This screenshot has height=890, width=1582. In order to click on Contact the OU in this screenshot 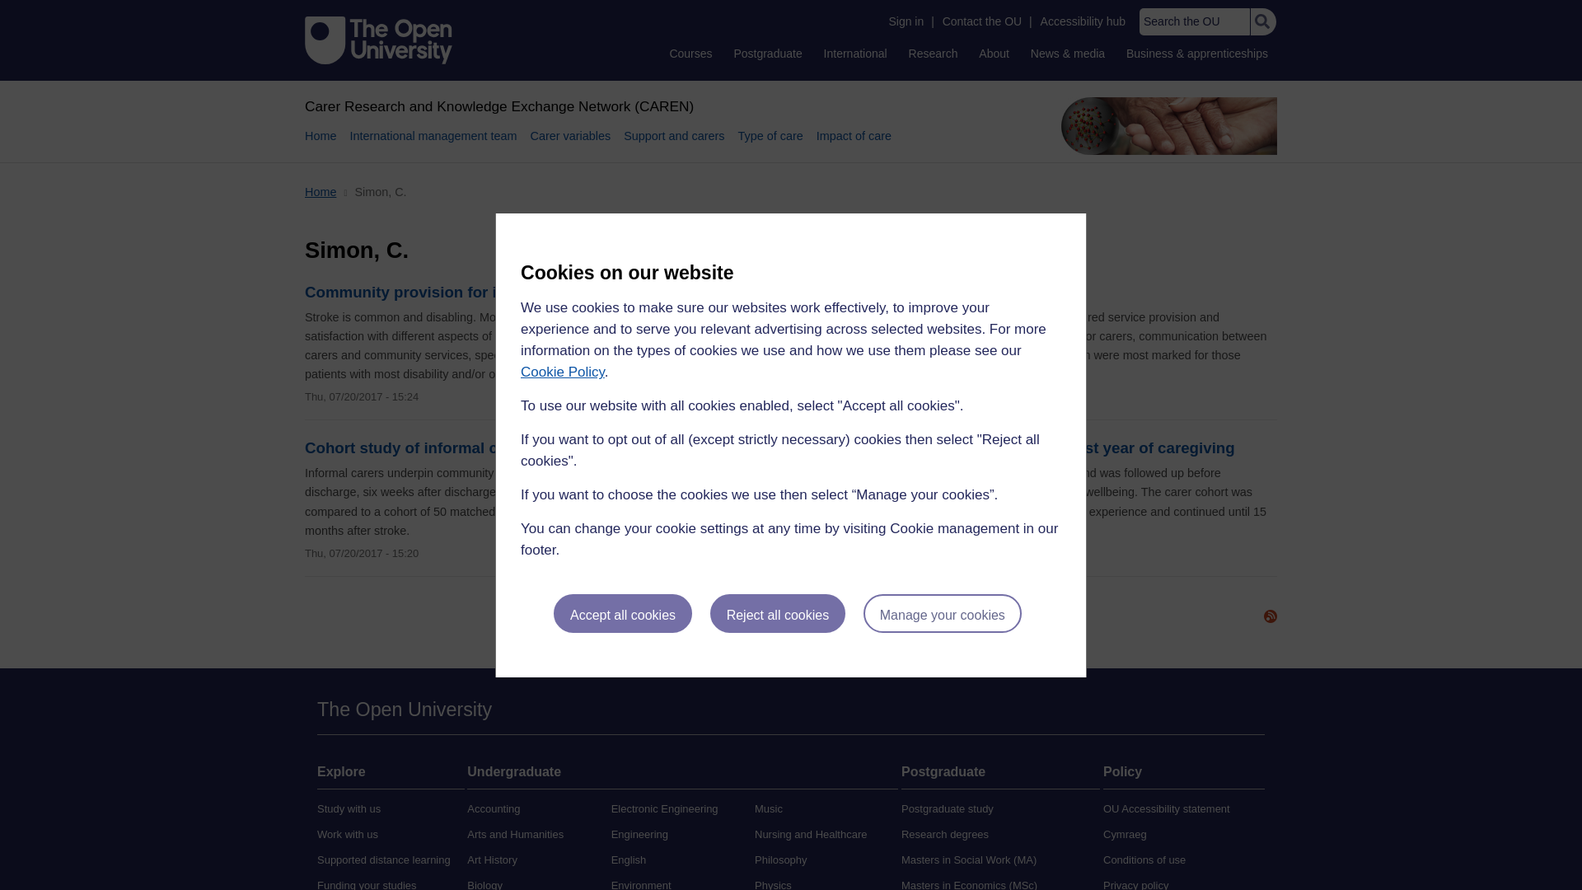, I will do `click(982, 21)`.